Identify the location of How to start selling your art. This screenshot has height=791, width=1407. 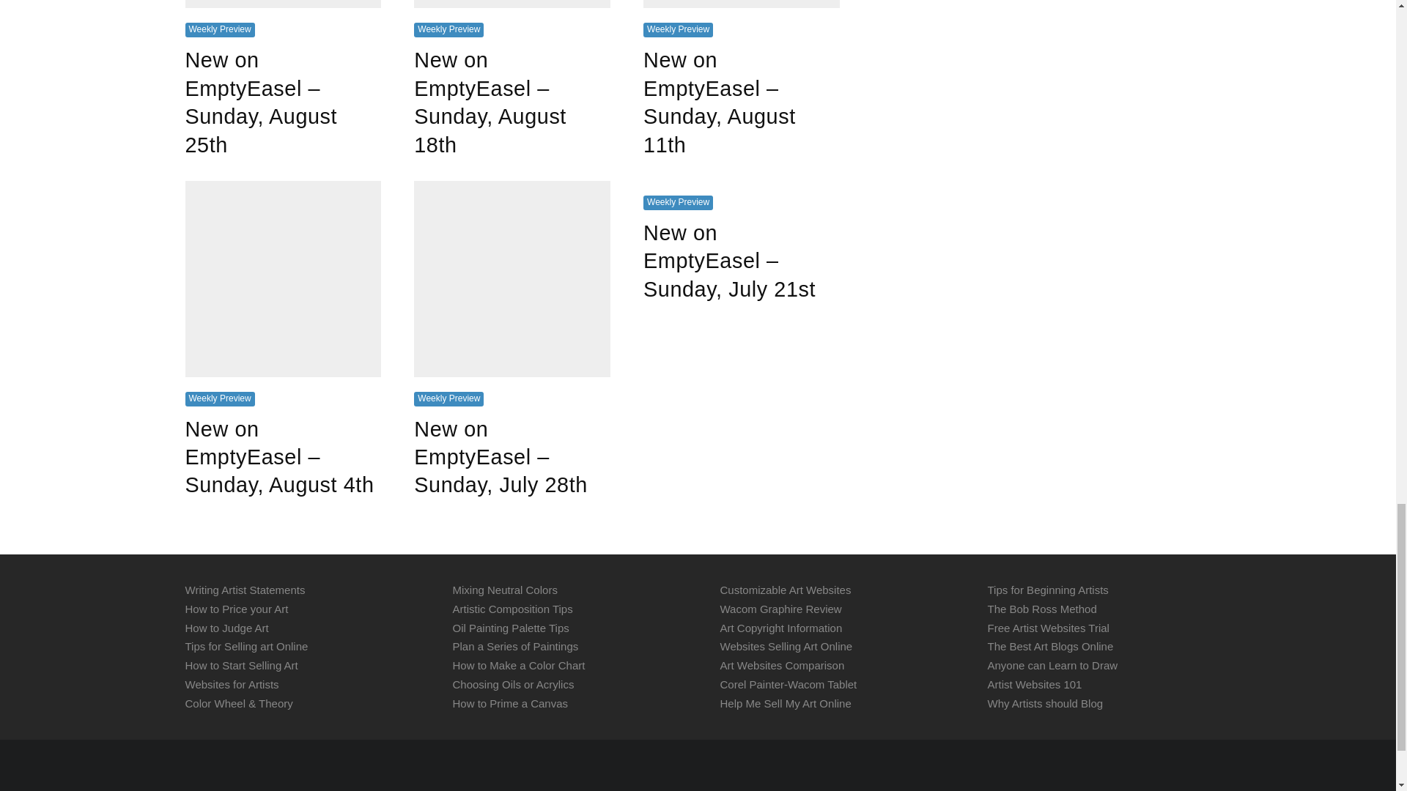
(240, 665).